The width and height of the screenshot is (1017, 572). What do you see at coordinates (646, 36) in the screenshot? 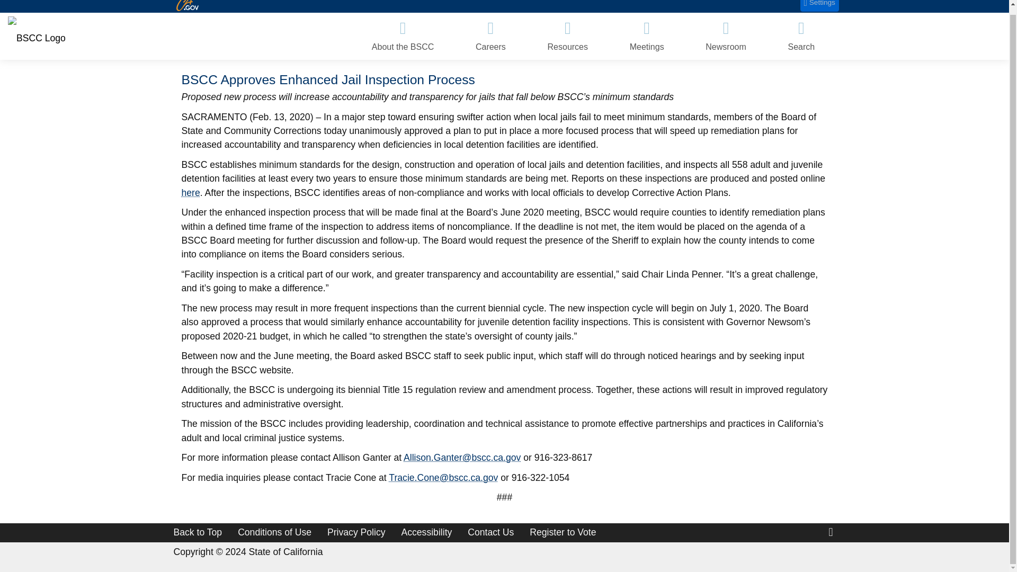
I see `Meetings` at bounding box center [646, 36].